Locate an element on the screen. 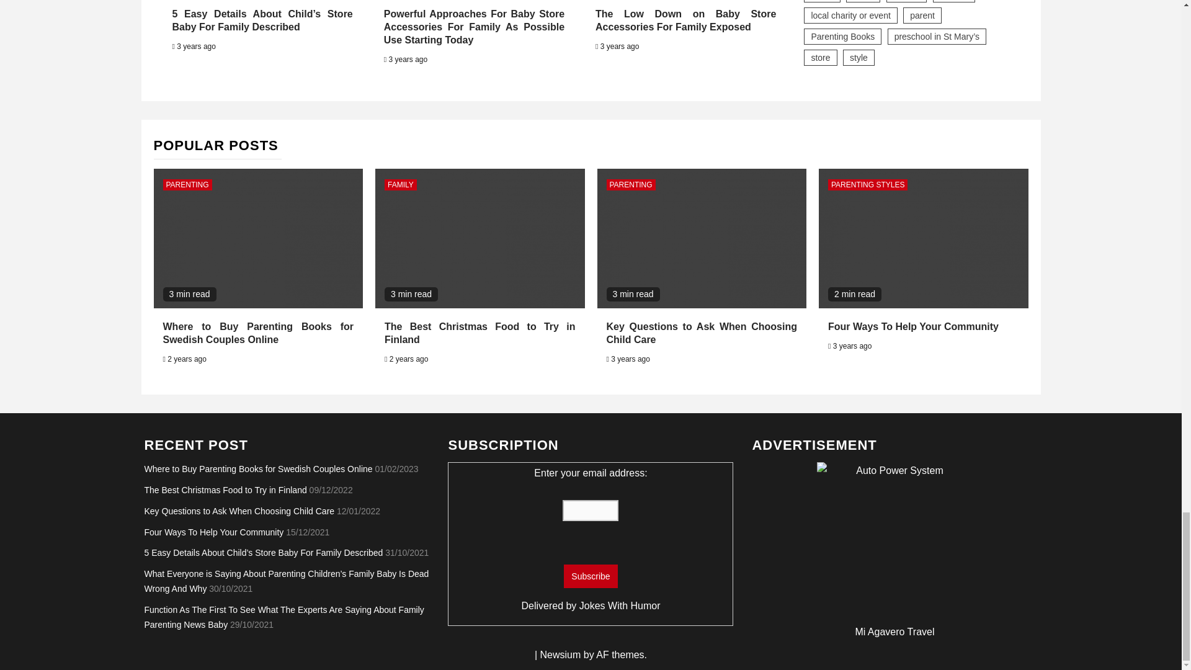 This screenshot has height=670, width=1191. Subscribe is located at coordinates (590, 576).